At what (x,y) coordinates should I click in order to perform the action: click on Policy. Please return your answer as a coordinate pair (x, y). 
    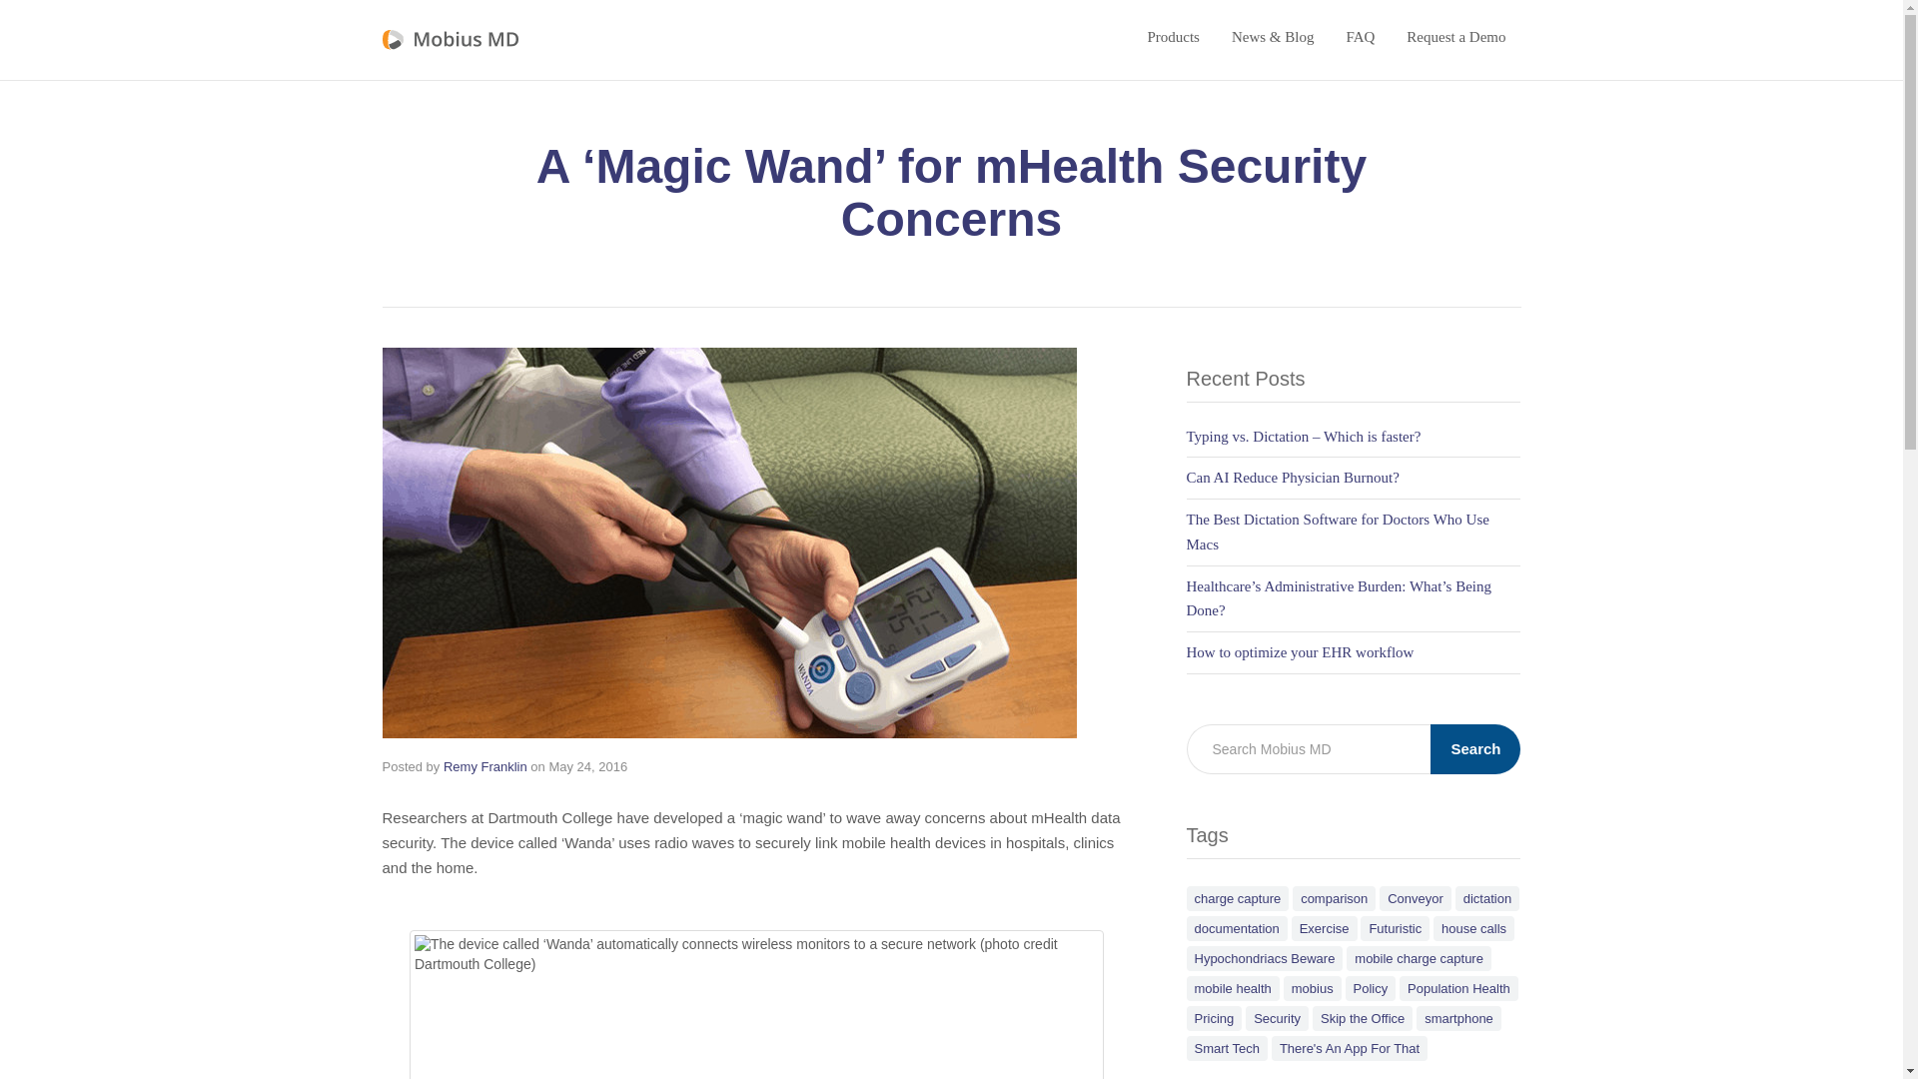
    Looking at the image, I should click on (1371, 989).